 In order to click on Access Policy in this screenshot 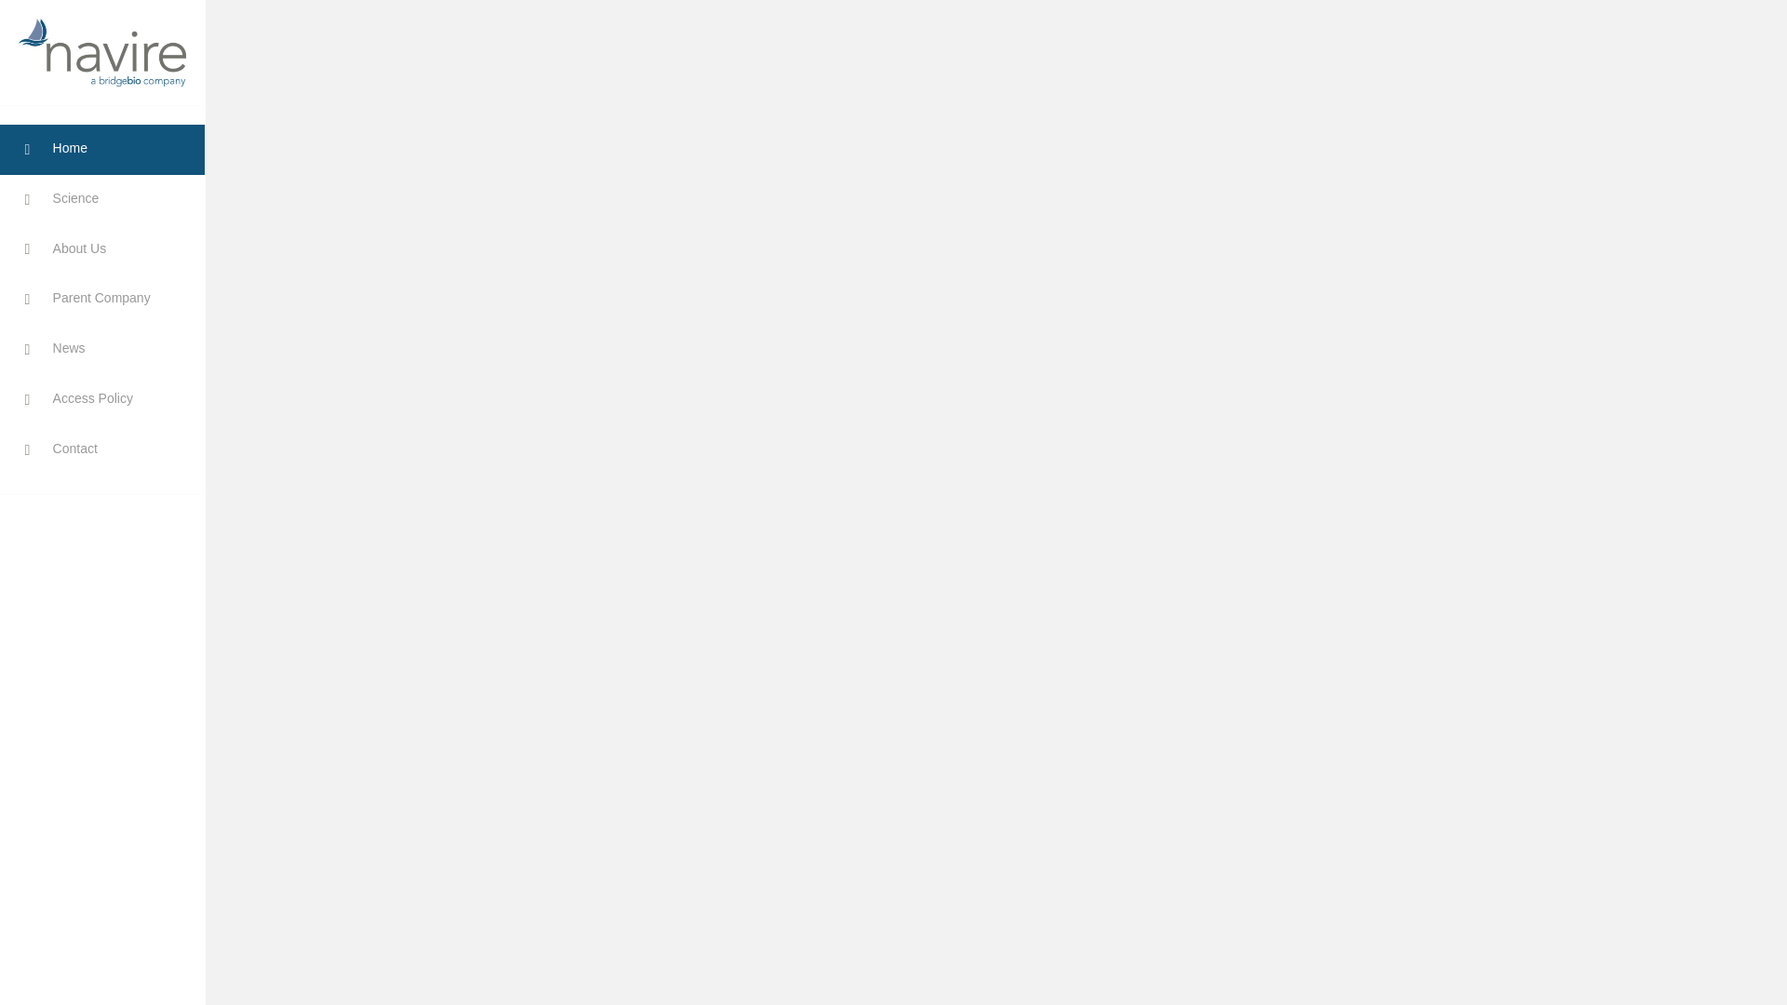, I will do `click(102, 399)`.